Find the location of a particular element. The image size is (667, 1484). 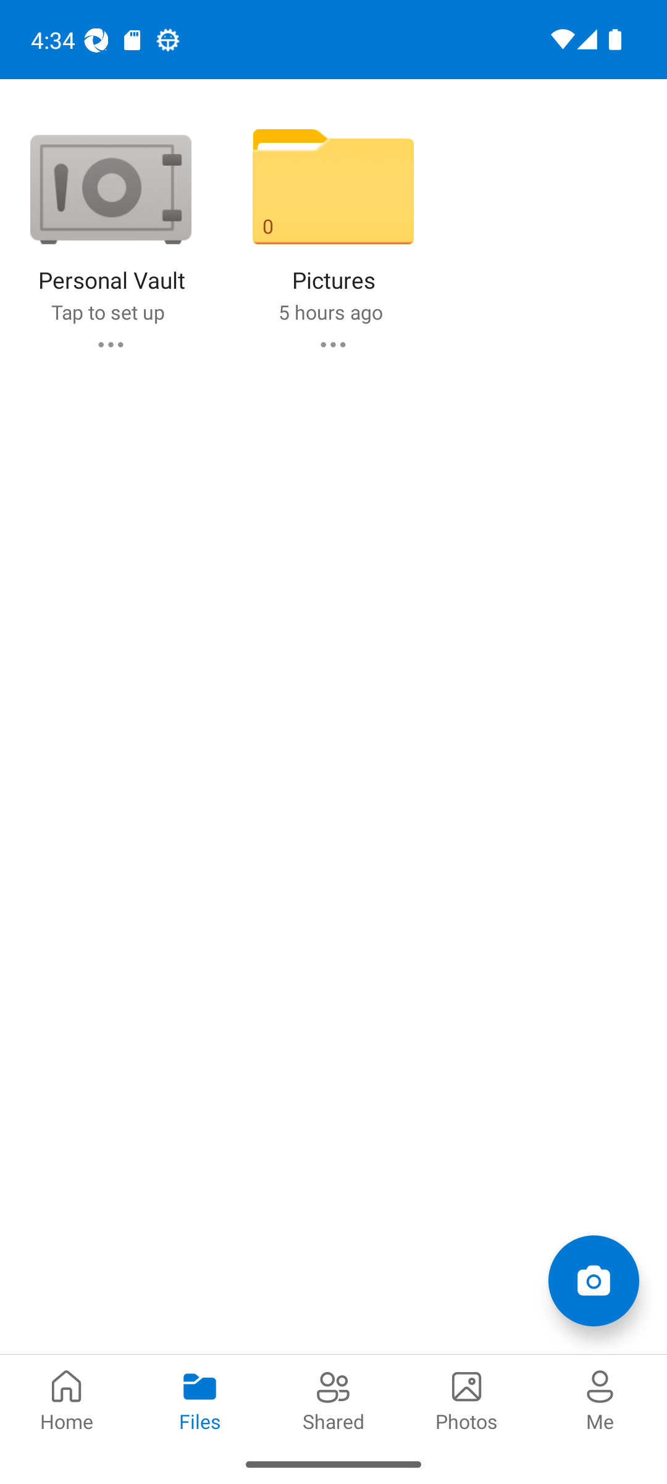

Add items Scan is located at coordinates (593, 1280).